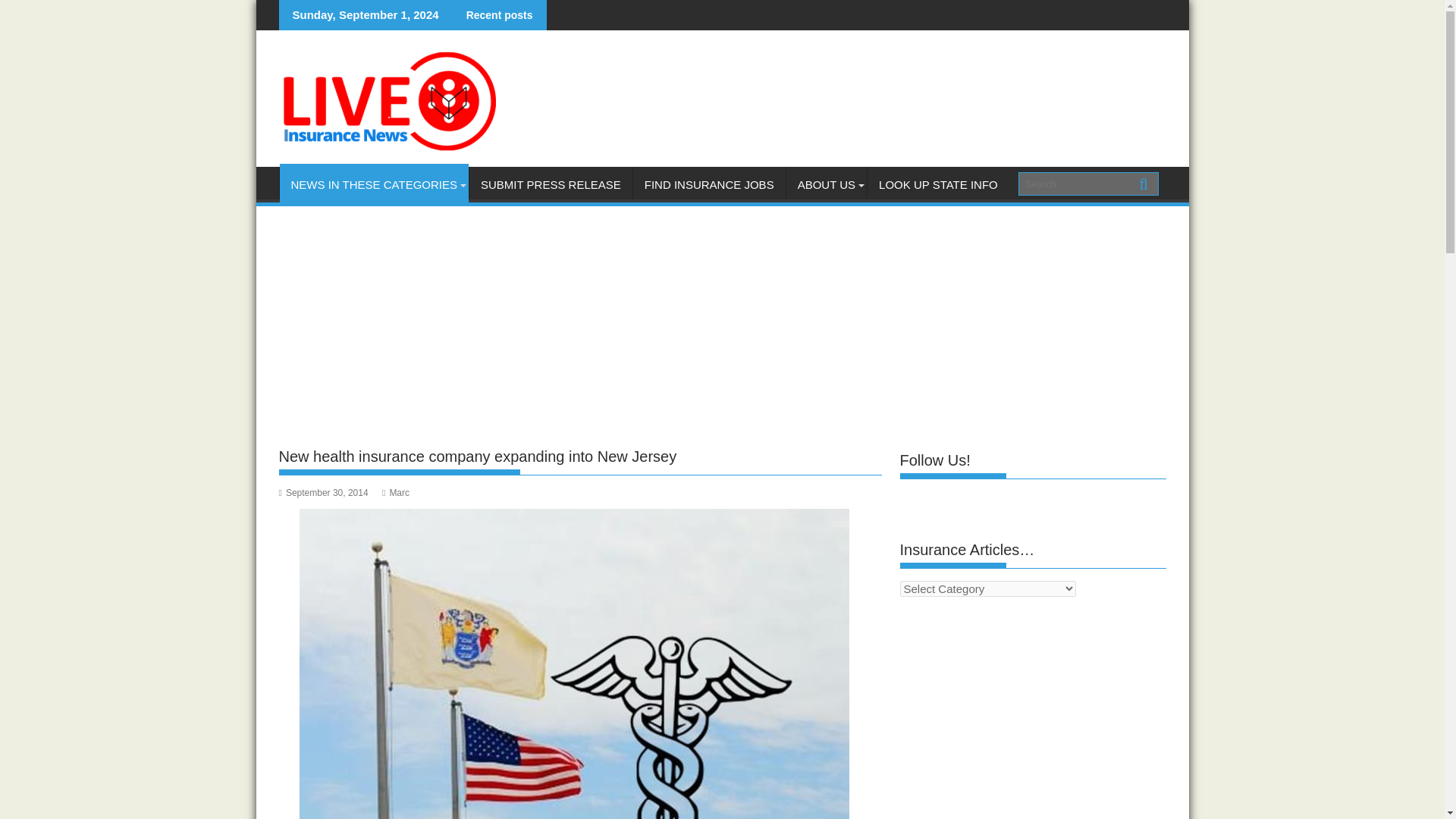 The image size is (1456, 819). Describe the element at coordinates (826, 185) in the screenshot. I see `ABOUT US` at that location.